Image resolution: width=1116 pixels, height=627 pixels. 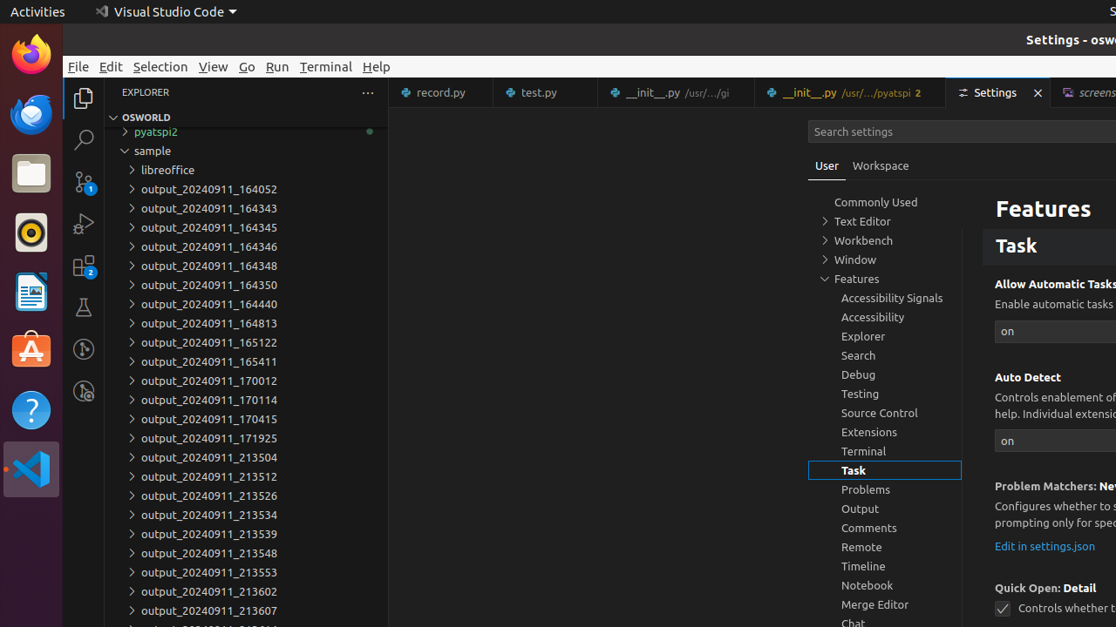 I want to click on Firefox Web Browser, so click(x=31, y=55).